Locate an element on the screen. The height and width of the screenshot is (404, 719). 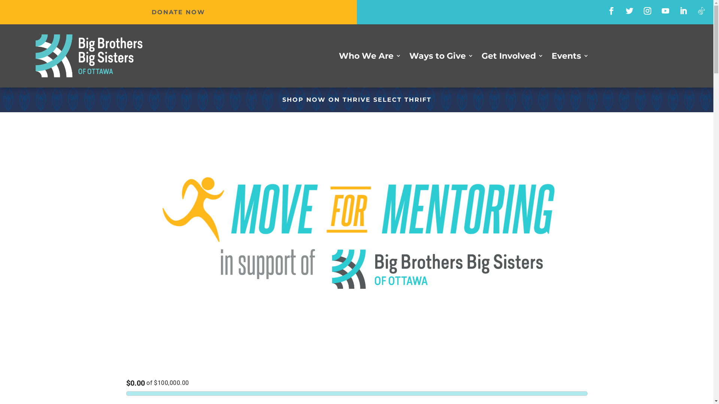
M4M Colour logo white background is located at coordinates (357, 226).